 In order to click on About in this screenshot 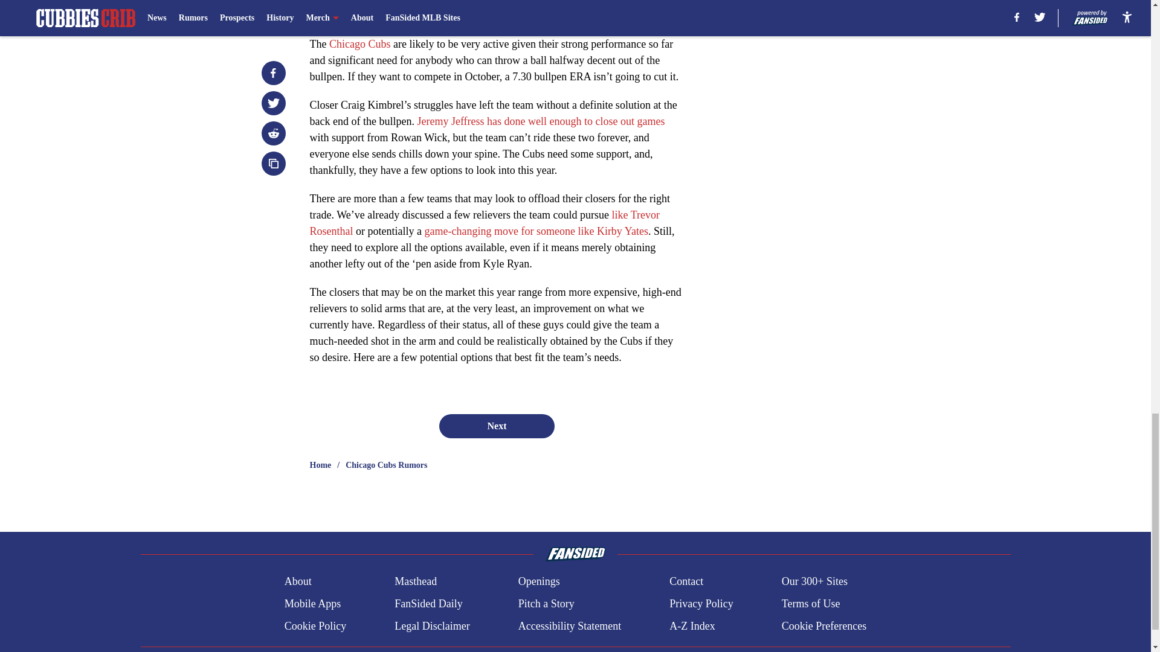, I will do `click(298, 582)`.